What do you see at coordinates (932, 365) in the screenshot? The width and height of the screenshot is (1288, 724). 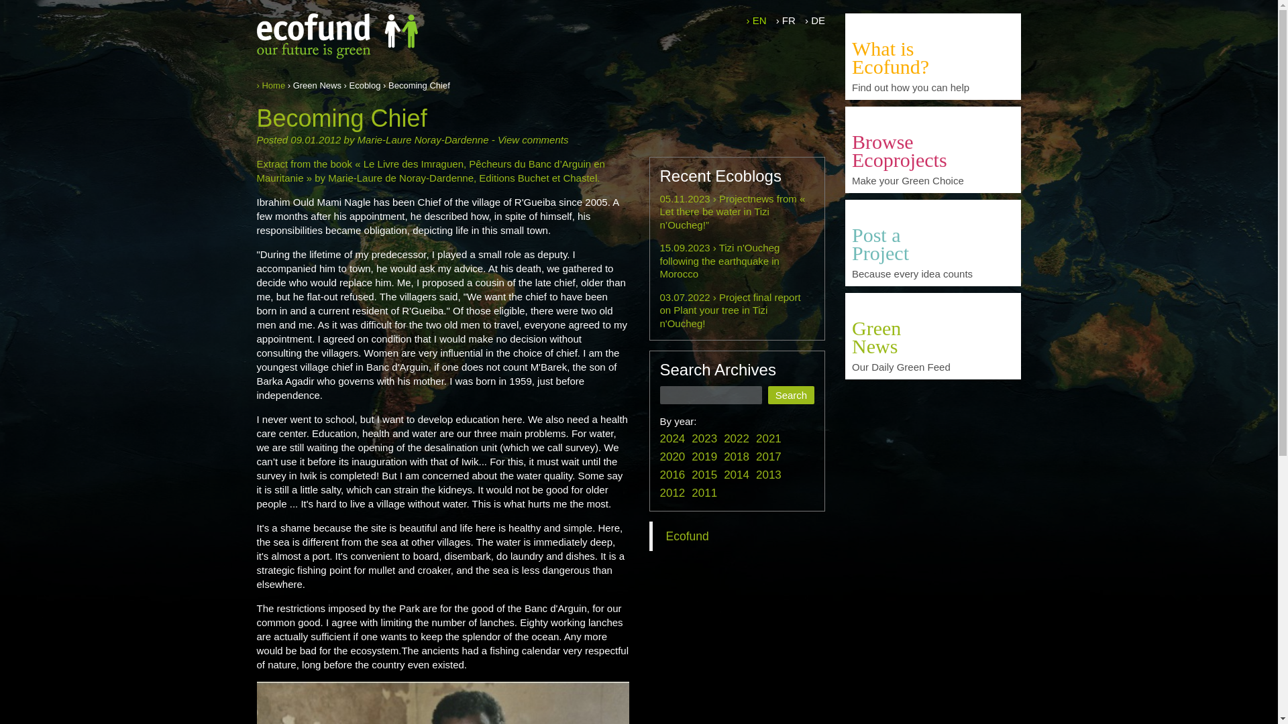 I see `Archives` at bounding box center [932, 365].